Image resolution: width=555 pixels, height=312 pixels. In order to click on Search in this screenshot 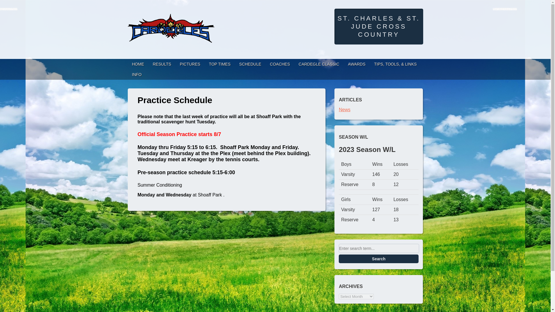, I will do `click(378, 259)`.